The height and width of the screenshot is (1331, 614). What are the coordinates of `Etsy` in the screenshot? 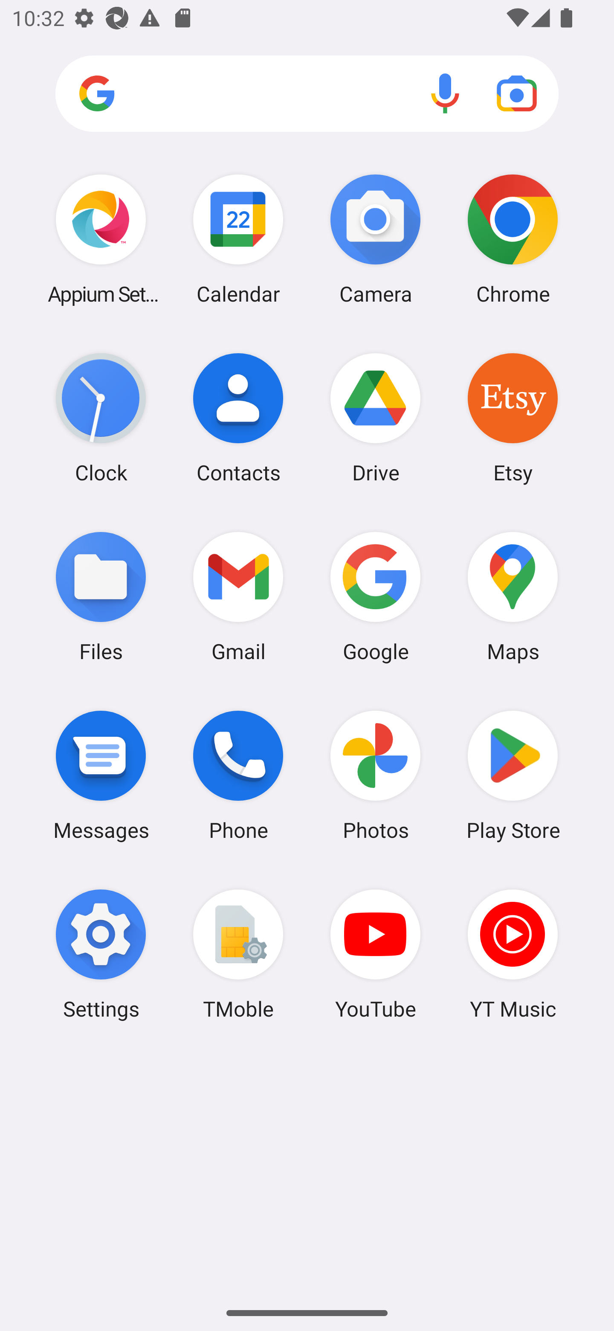 It's located at (513, 418).